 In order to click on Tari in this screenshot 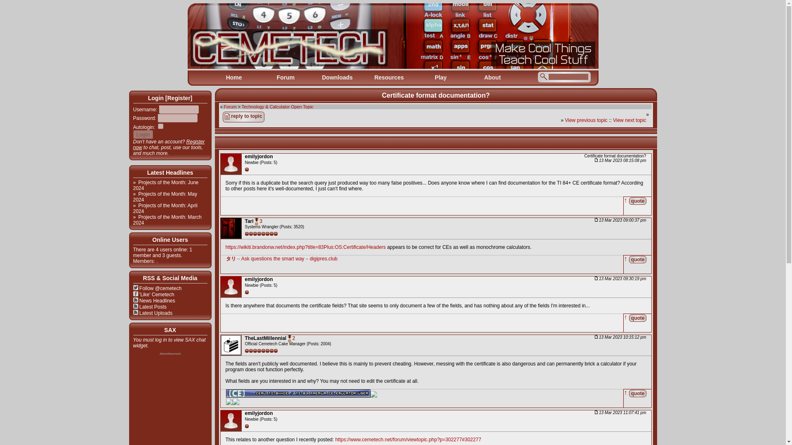, I will do `click(249, 221)`.